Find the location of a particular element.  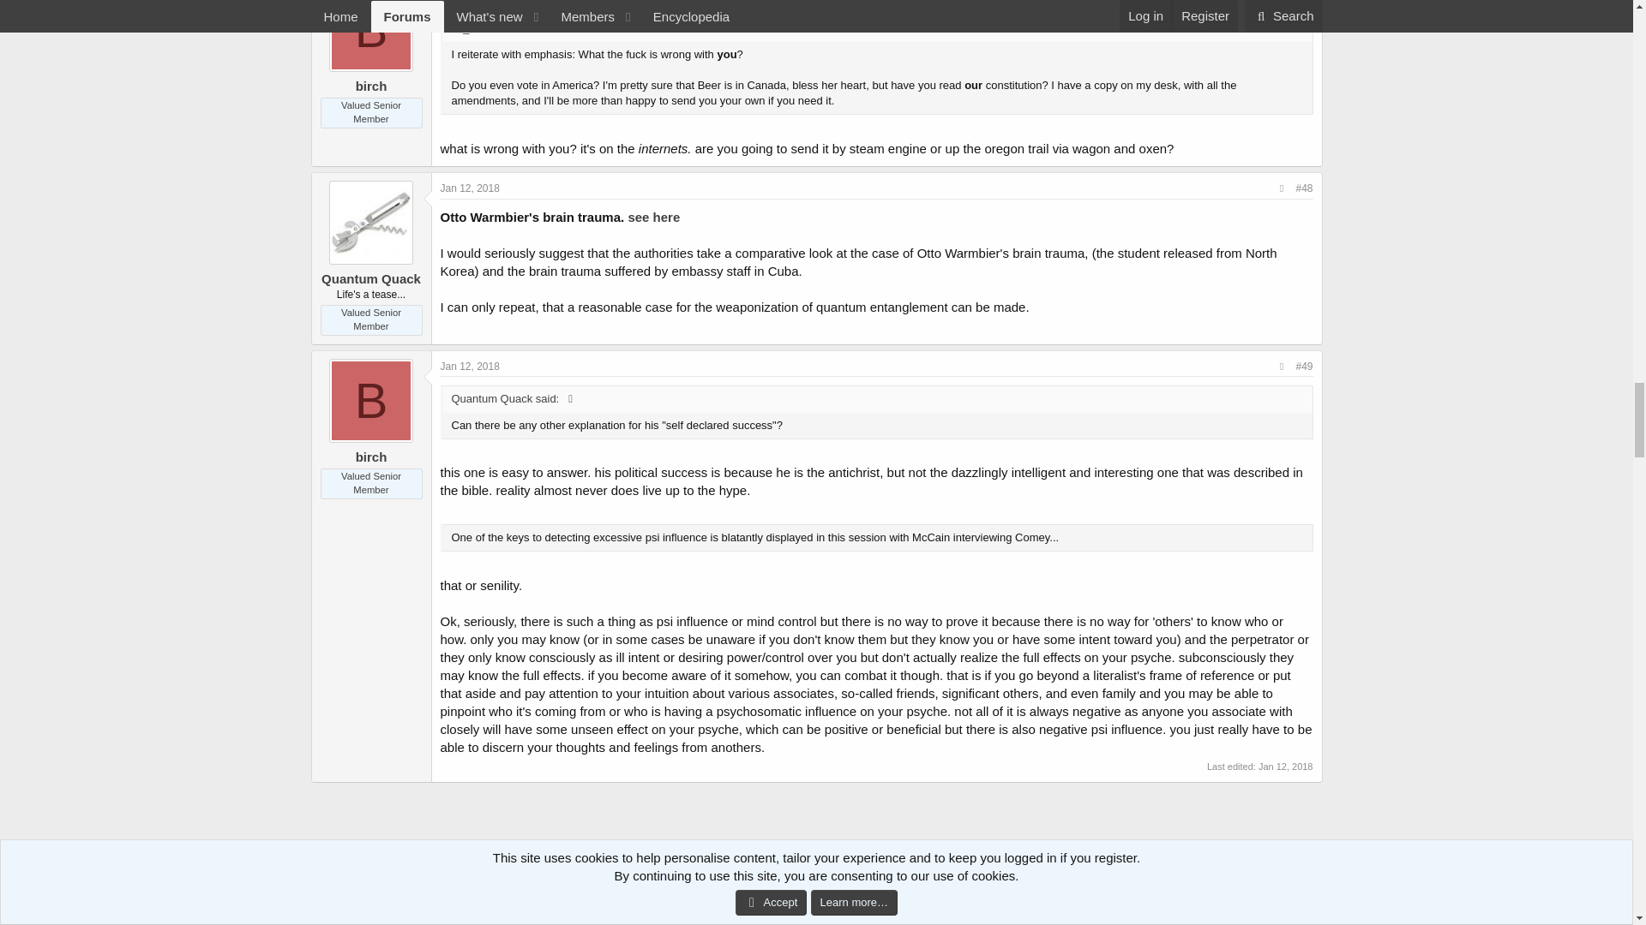

Jan 12, 2018 at 1:11 AM is located at coordinates (470, 188).